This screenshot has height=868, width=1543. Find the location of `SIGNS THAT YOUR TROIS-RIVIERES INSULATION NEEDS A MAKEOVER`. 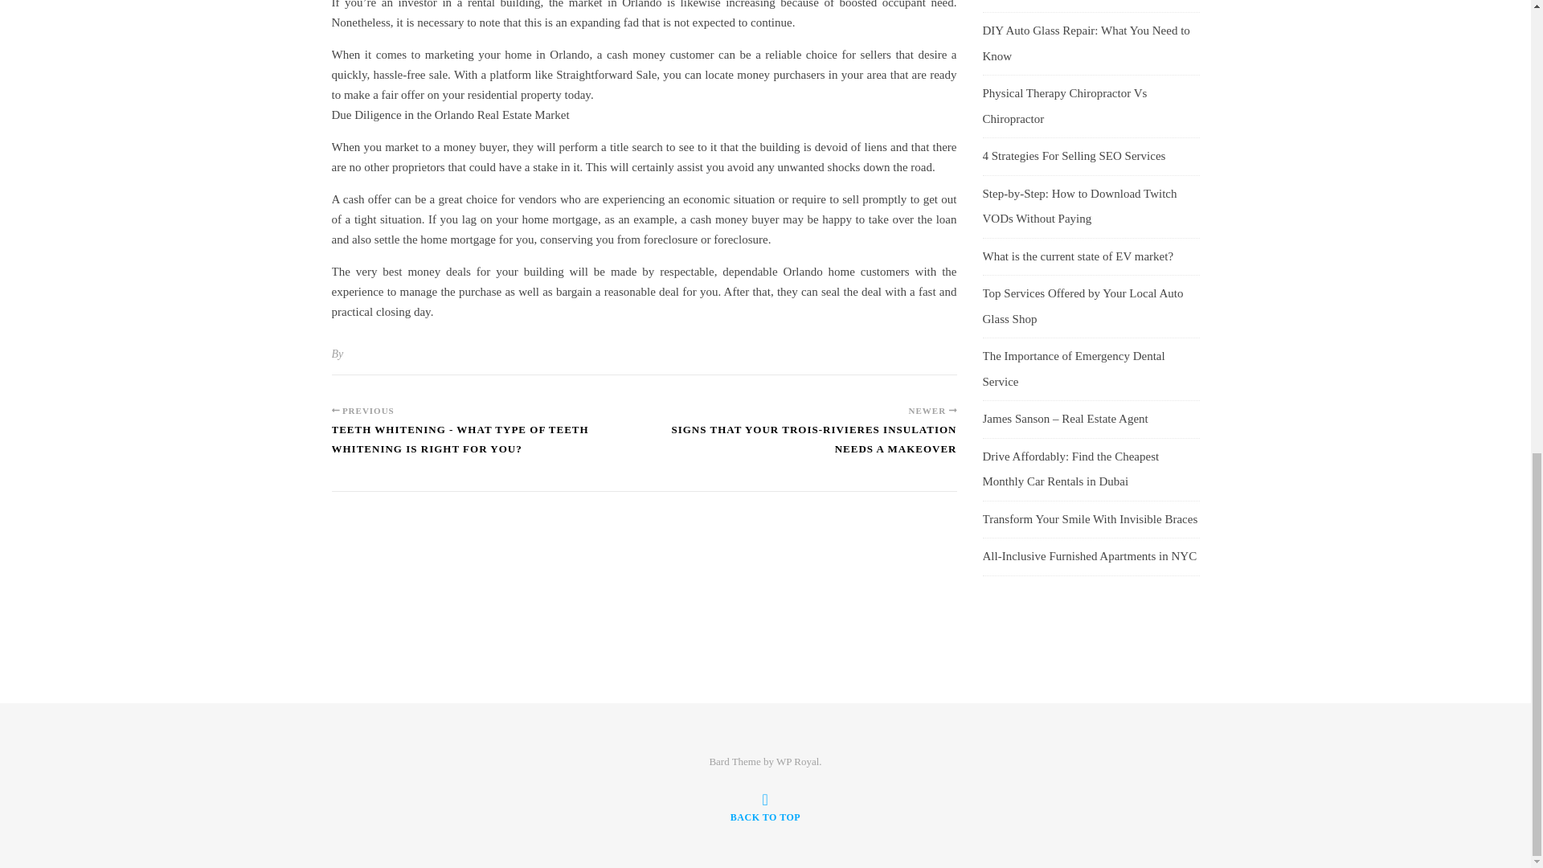

SIGNS THAT YOUR TROIS-RIVIERES INSULATION NEEDS A MAKEOVER is located at coordinates (800, 446).